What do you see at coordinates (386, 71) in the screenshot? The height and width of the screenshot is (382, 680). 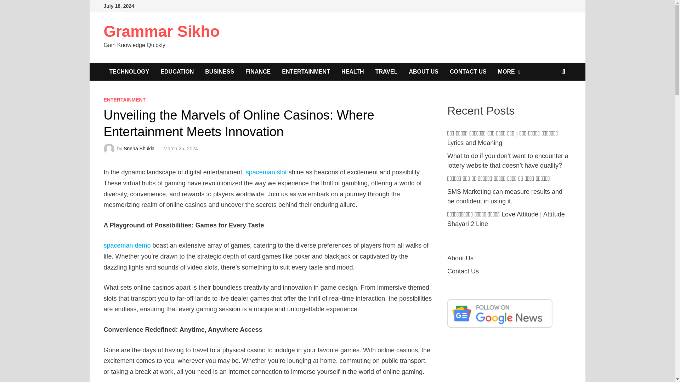 I see `TRAVEL` at bounding box center [386, 71].